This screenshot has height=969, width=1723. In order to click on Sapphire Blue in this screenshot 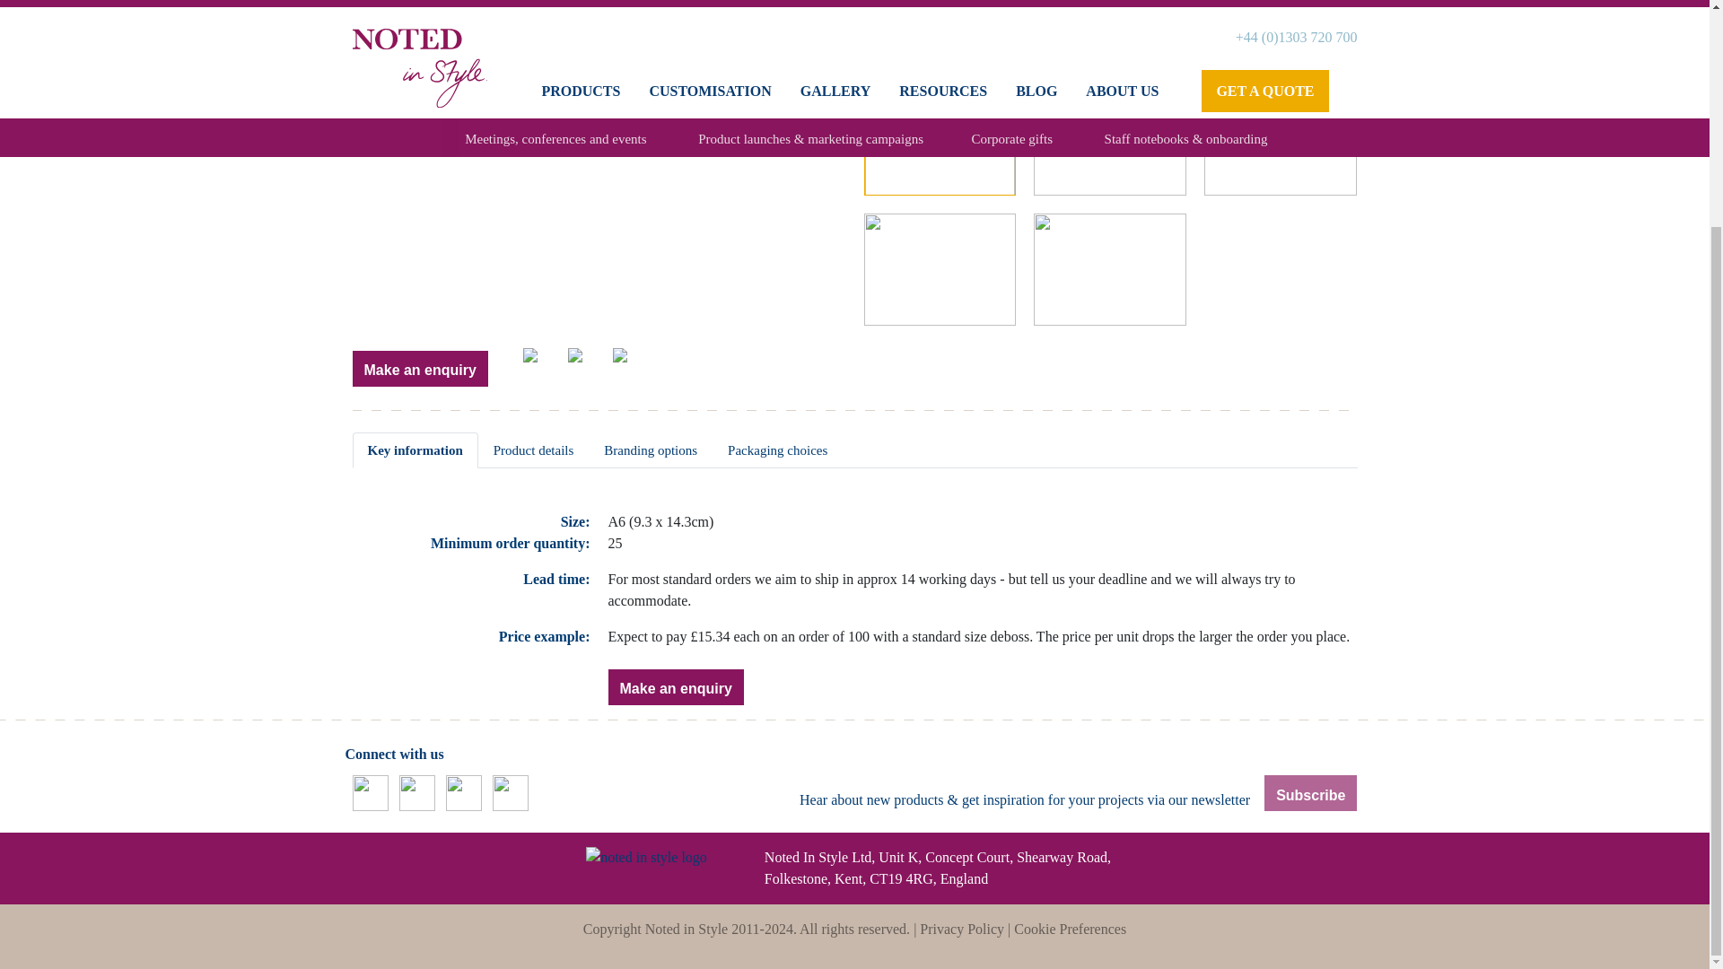, I will do `click(589, 366)`.